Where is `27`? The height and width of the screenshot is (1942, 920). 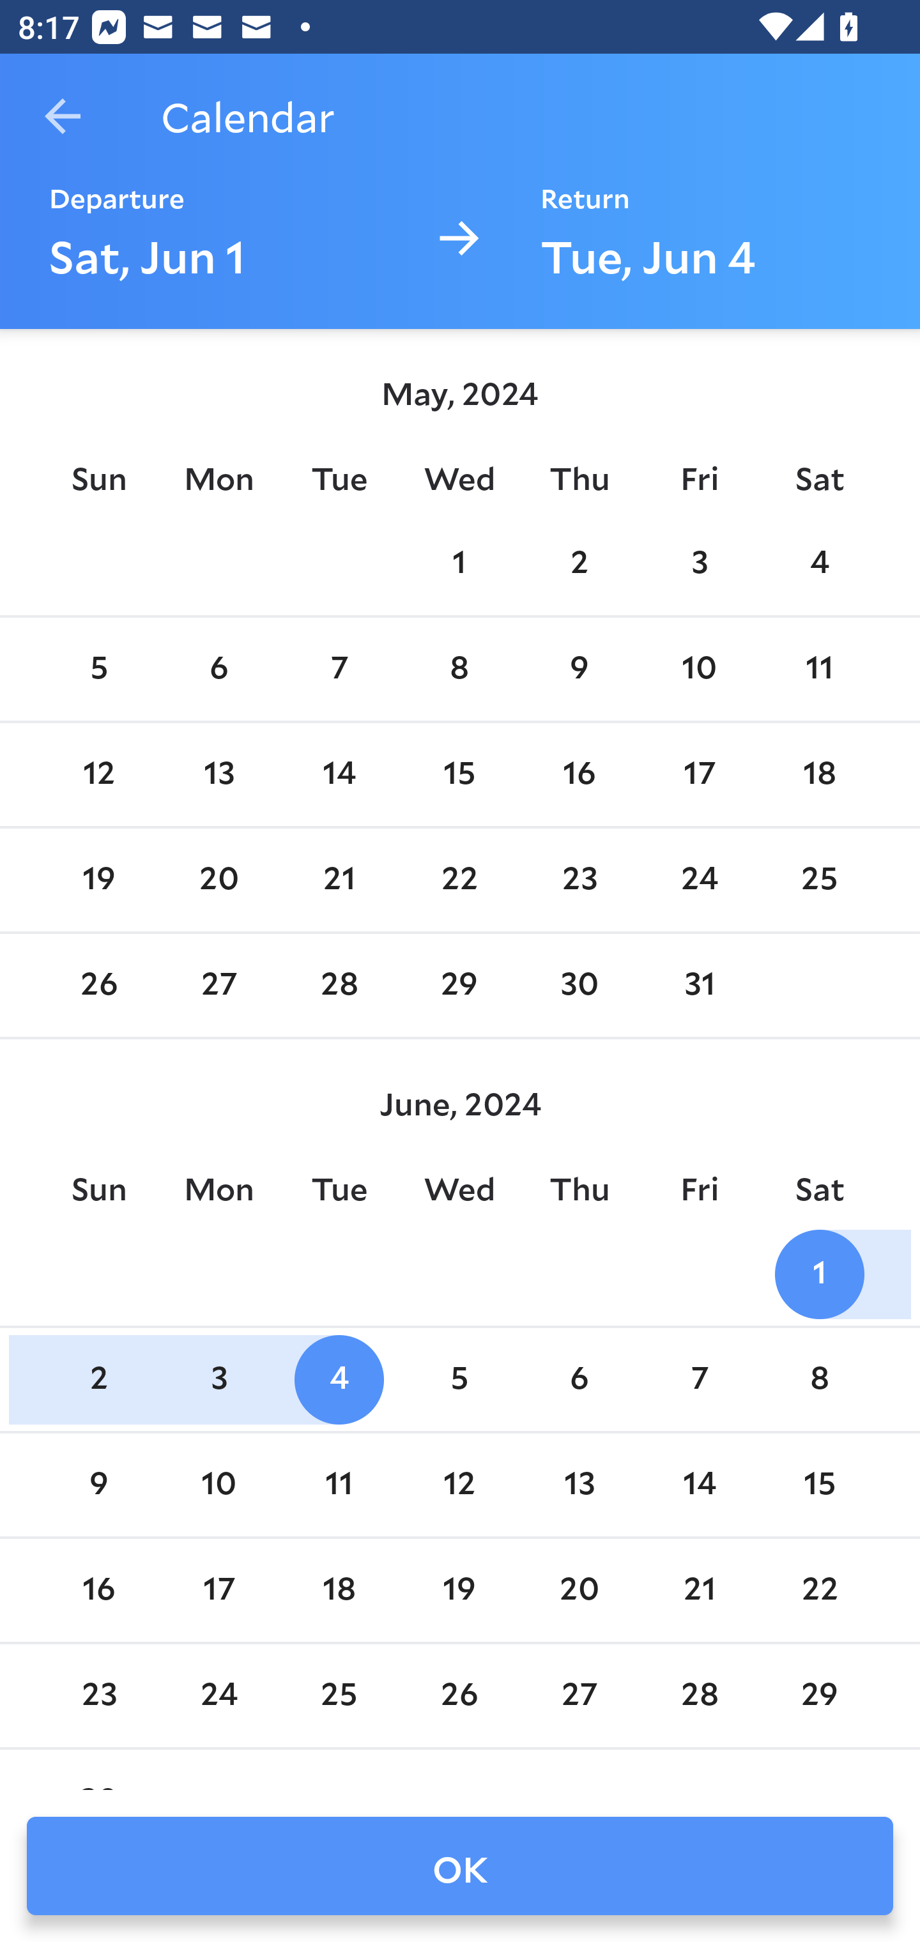
27 is located at coordinates (219, 986).